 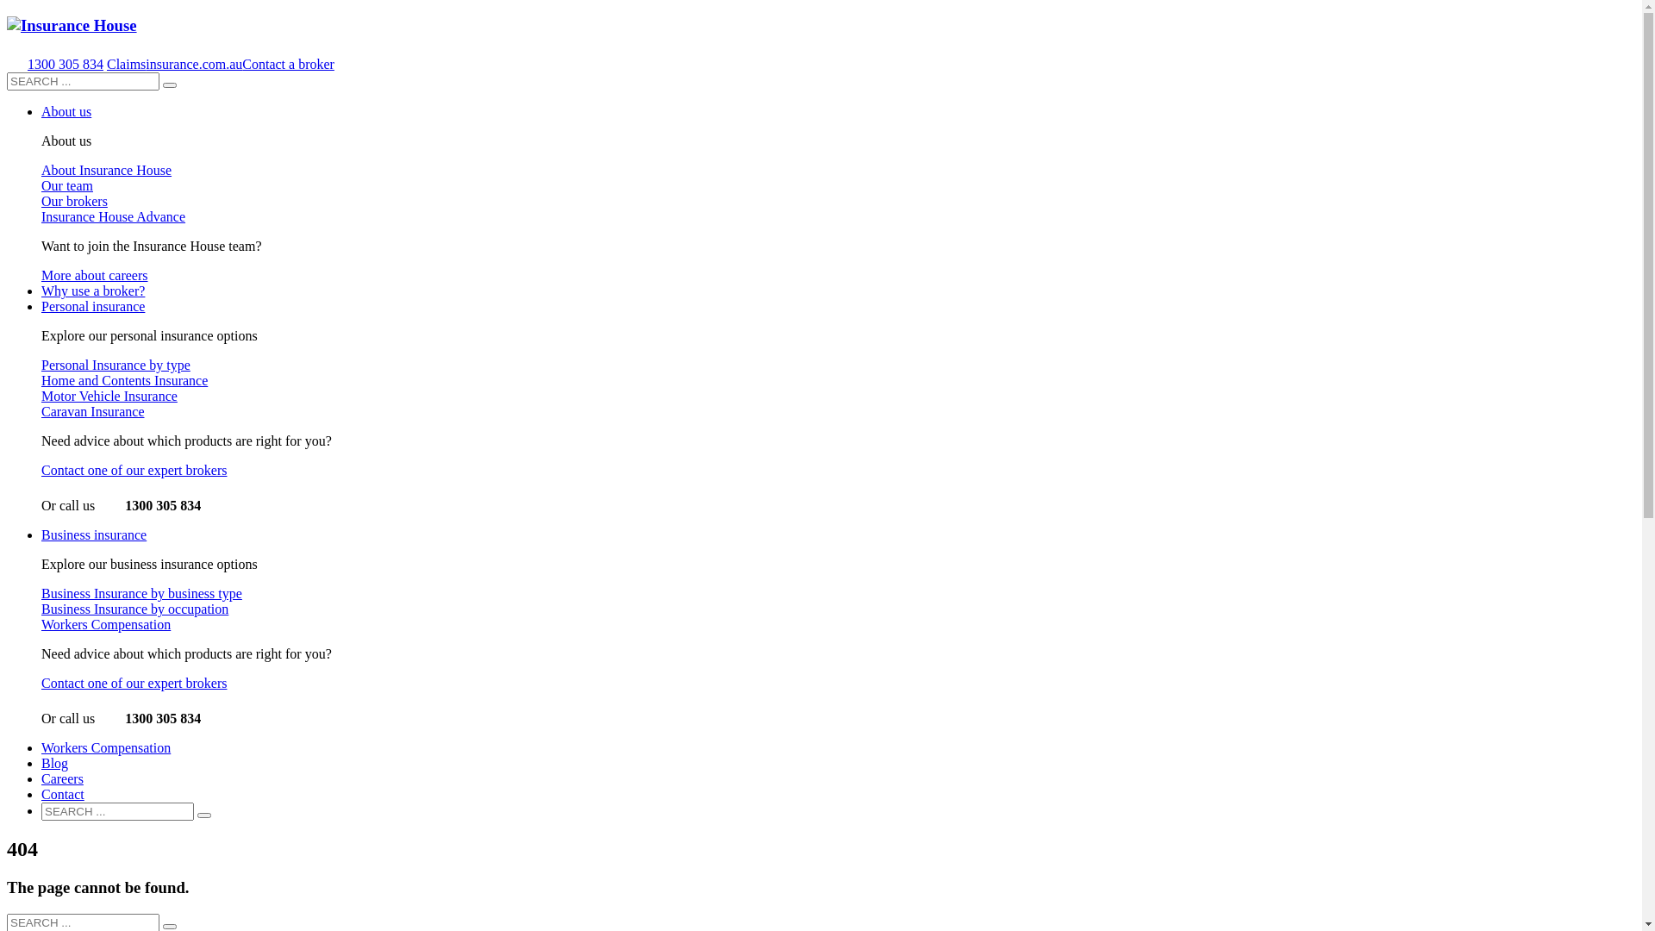 What do you see at coordinates (170, 927) in the screenshot?
I see `go` at bounding box center [170, 927].